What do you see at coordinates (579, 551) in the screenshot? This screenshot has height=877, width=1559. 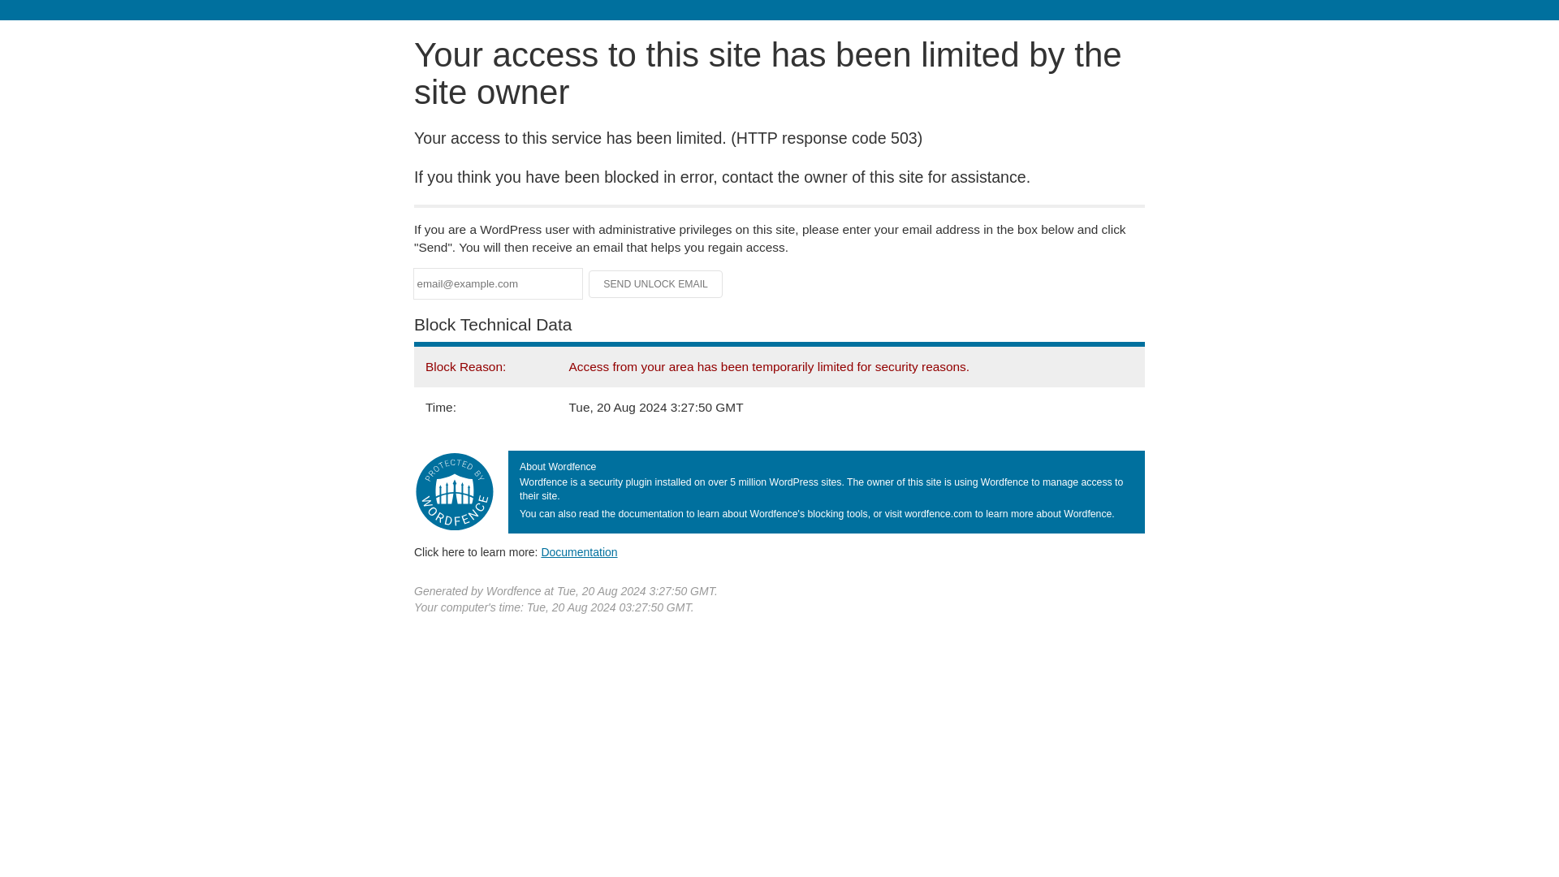 I see `Documentation` at bounding box center [579, 551].